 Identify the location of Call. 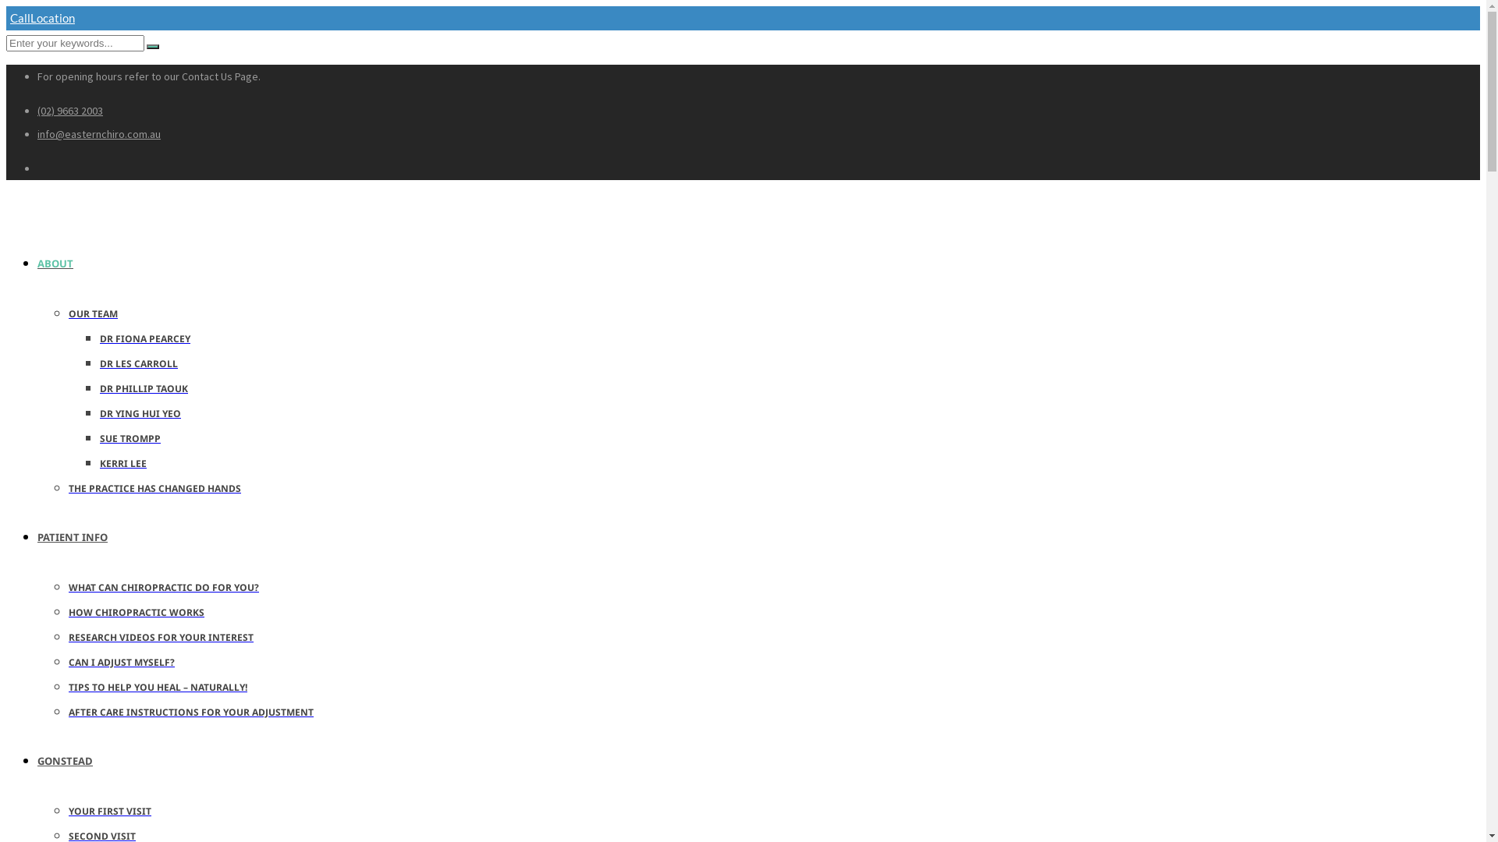
(19, 18).